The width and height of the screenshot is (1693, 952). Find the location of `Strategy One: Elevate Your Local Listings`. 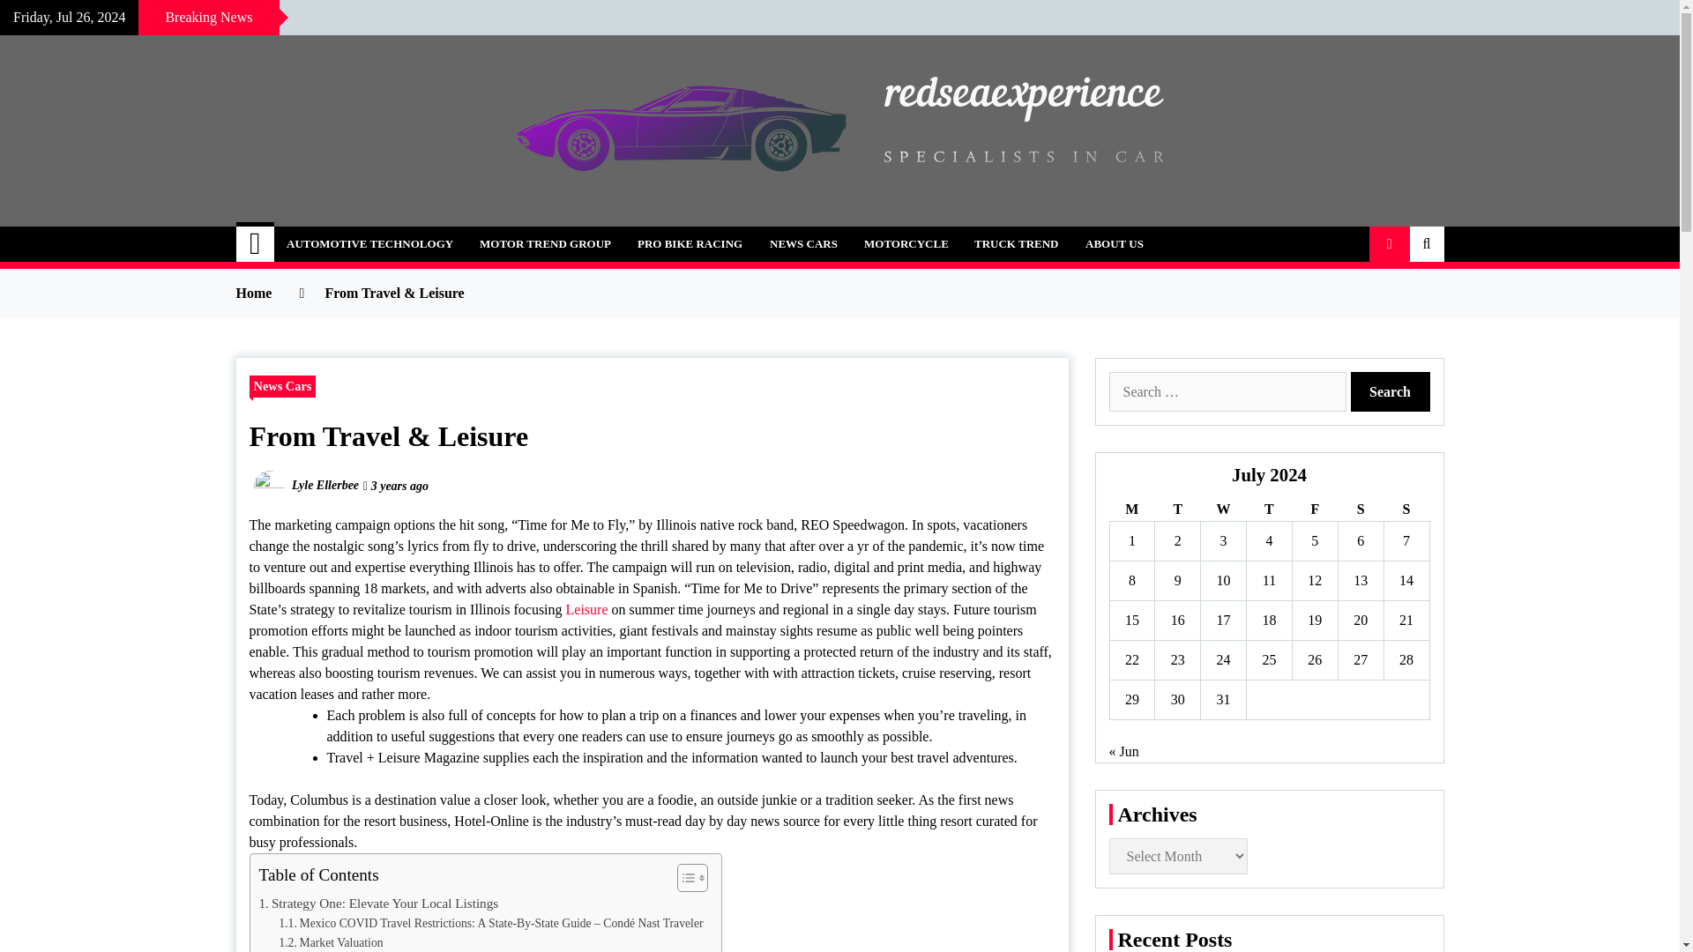

Strategy One: Elevate Your Local Listings is located at coordinates (379, 903).